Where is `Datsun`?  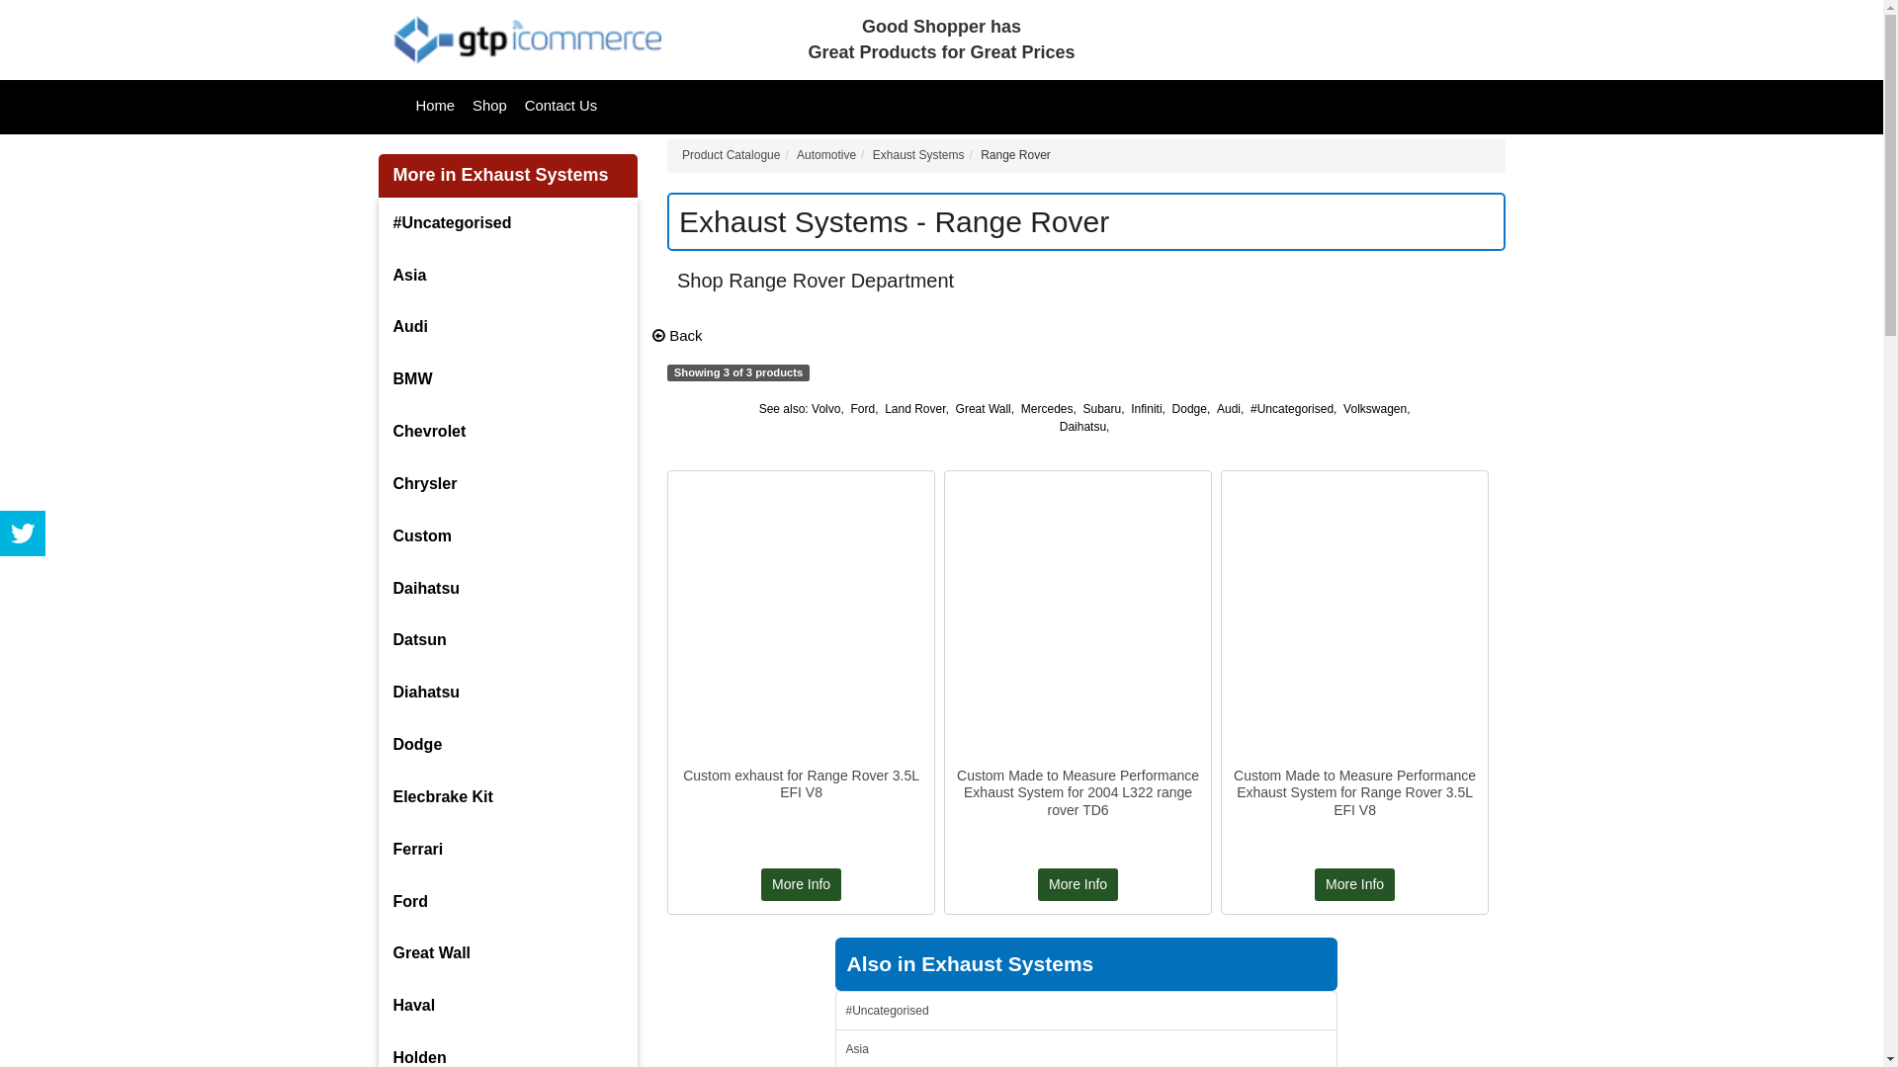 Datsun is located at coordinates (508, 640).